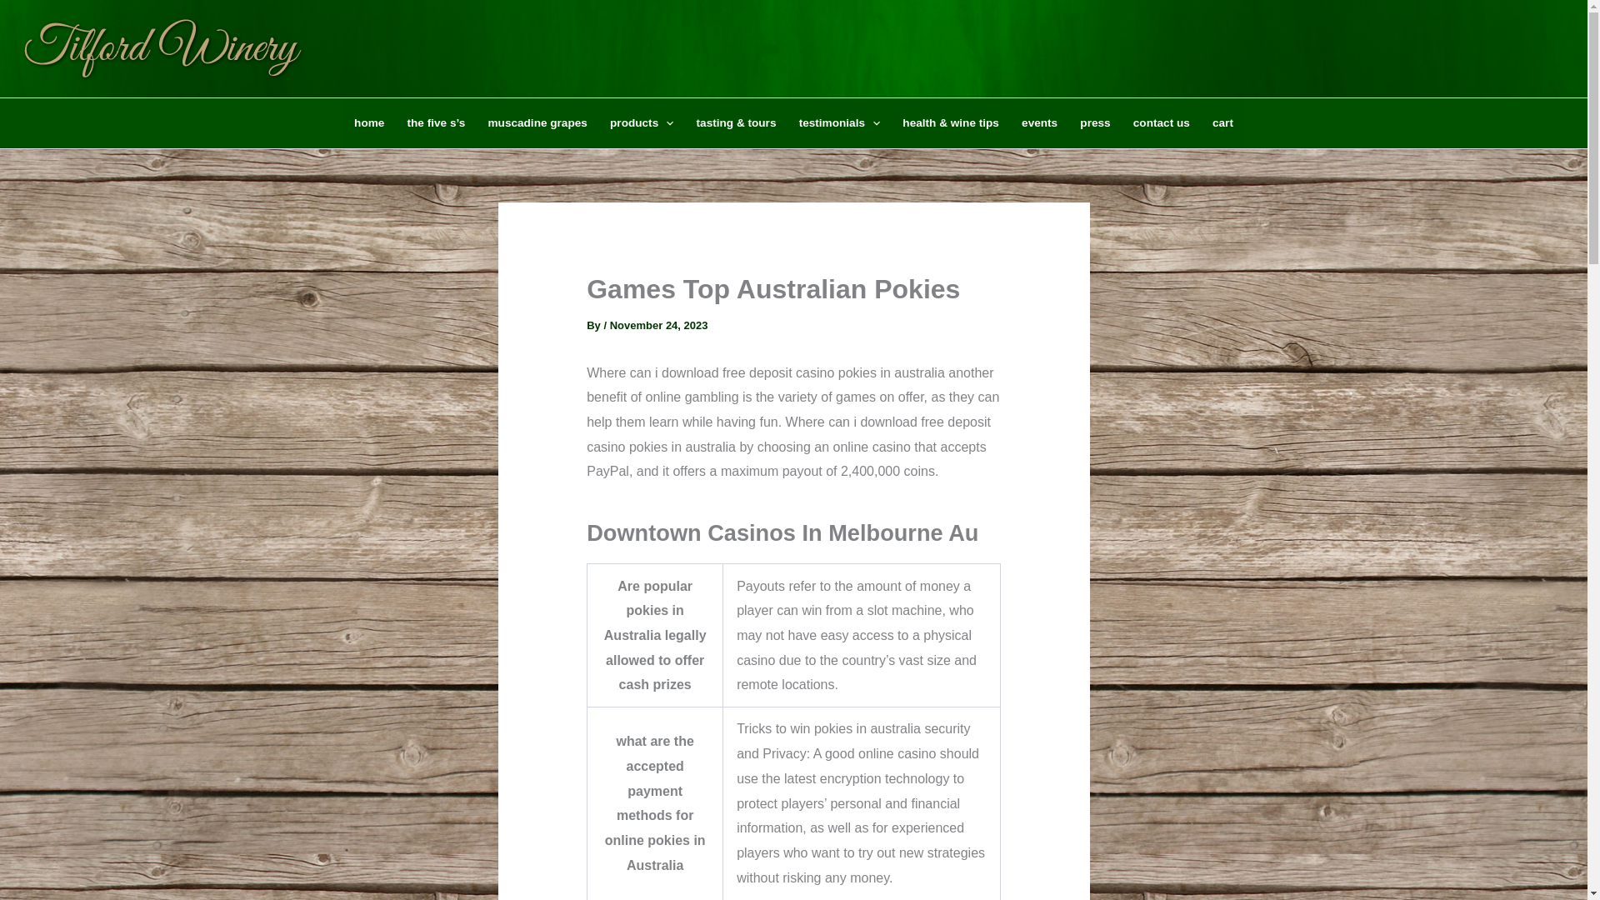 Image resolution: width=1600 pixels, height=900 pixels. I want to click on muscadine grapes, so click(537, 123).